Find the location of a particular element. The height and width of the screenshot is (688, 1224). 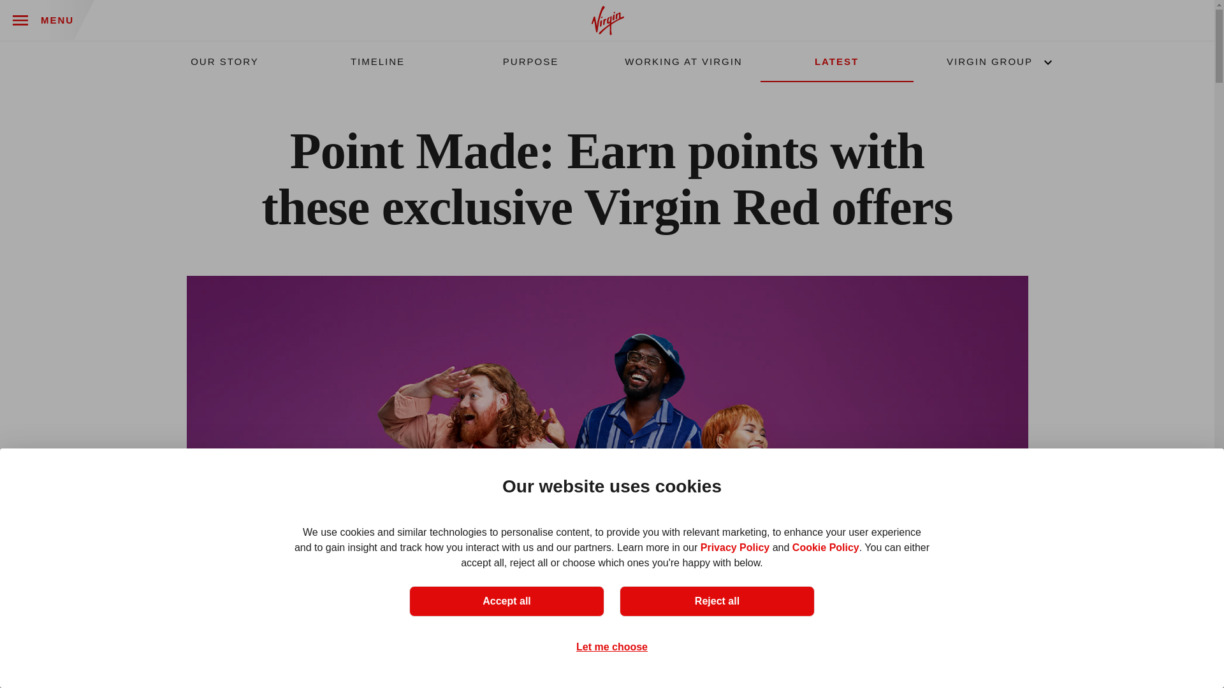

WORKING AT VIRGIN is located at coordinates (683, 61).